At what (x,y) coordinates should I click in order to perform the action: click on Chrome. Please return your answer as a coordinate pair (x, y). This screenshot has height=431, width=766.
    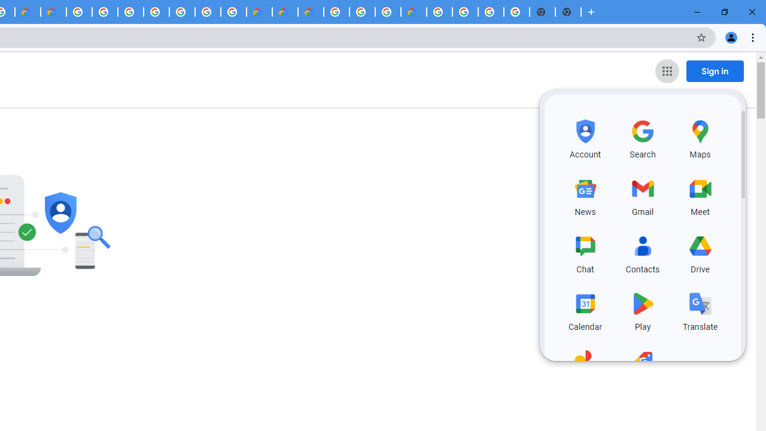
    Looking at the image, I should click on (754, 37).